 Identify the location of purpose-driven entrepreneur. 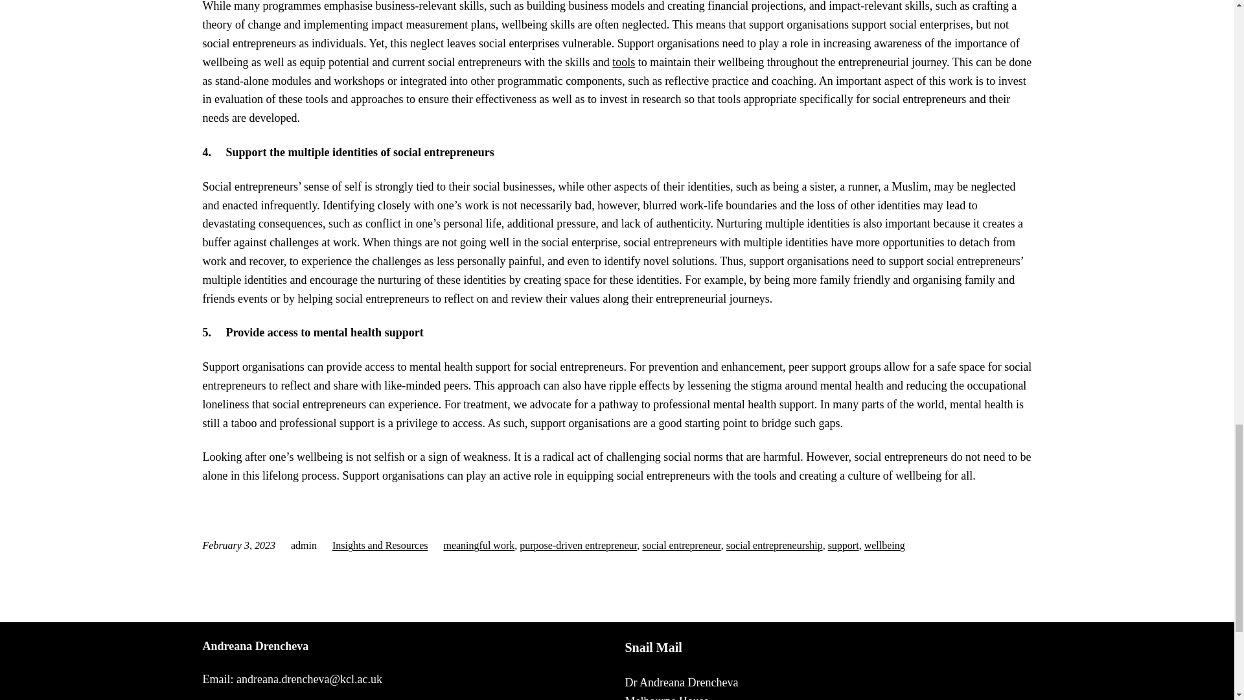
(578, 544).